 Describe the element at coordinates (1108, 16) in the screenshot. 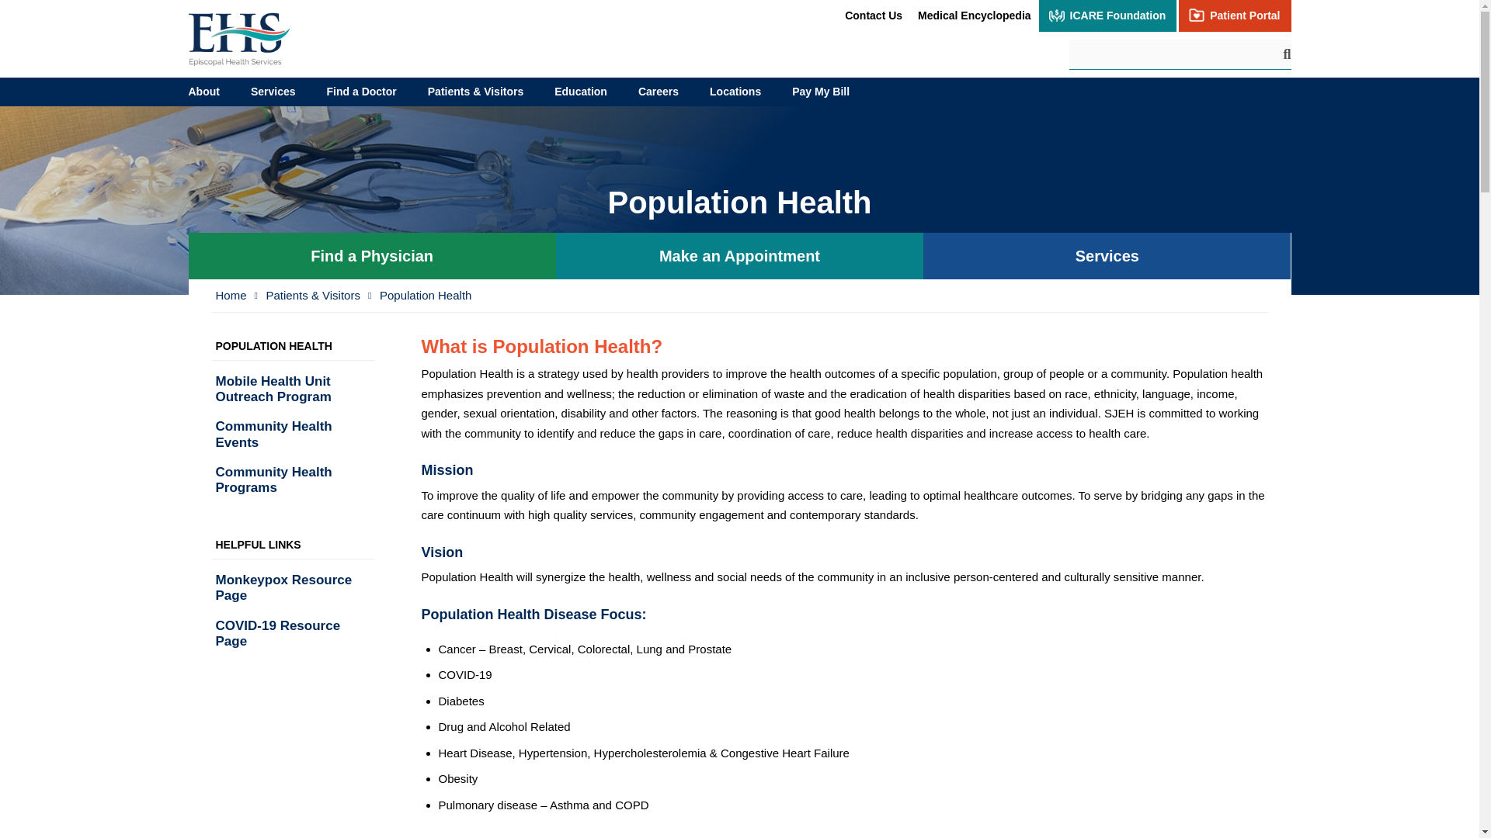

I see `ICARE Foundation` at that location.